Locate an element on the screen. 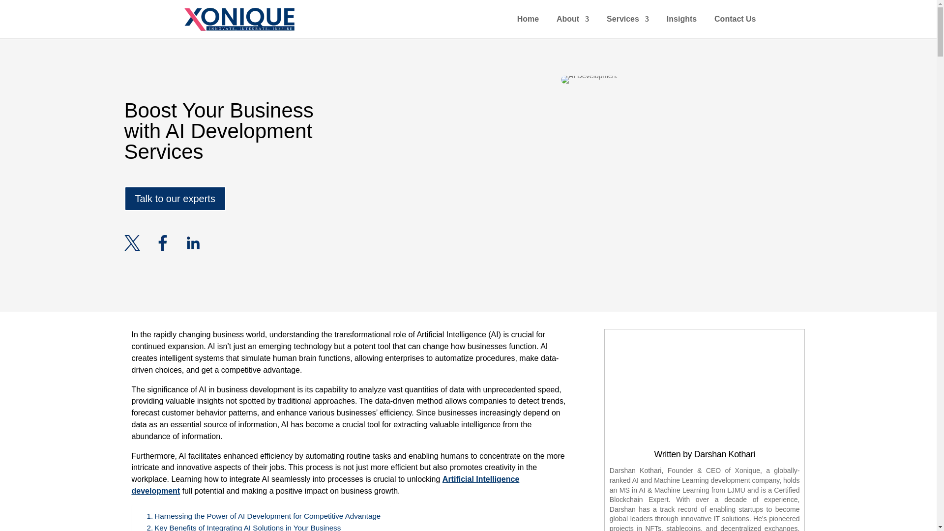 This screenshot has height=531, width=944. About is located at coordinates (573, 27).